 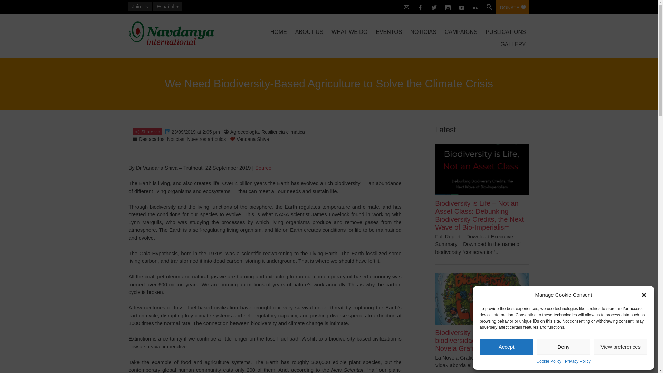 I want to click on Accept, so click(x=506, y=347).